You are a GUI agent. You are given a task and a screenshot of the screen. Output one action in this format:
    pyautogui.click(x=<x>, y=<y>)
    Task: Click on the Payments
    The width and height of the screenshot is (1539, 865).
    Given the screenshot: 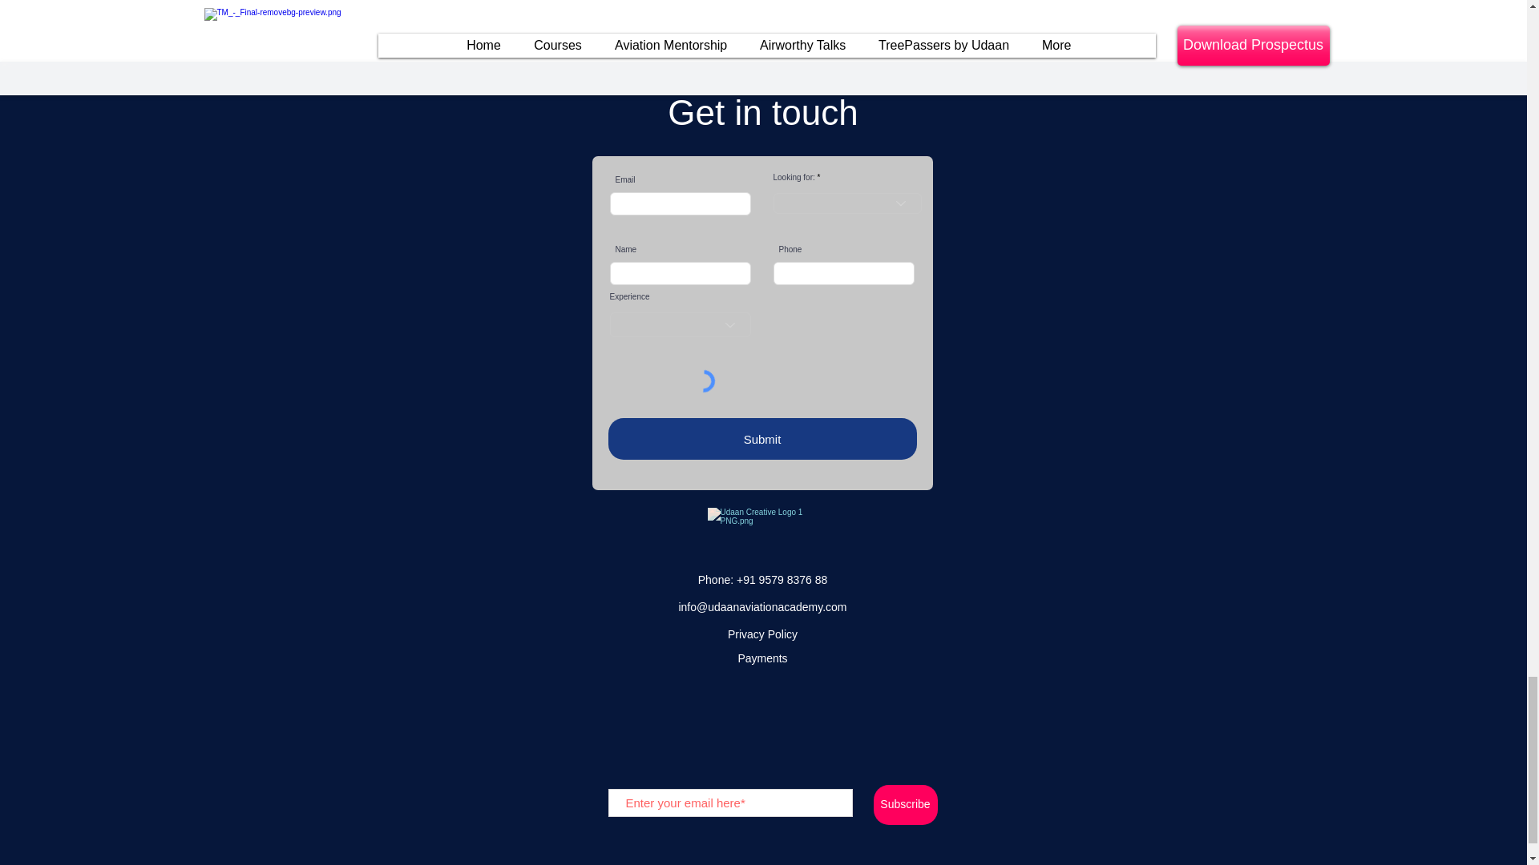 What is the action you would take?
    pyautogui.click(x=761, y=658)
    